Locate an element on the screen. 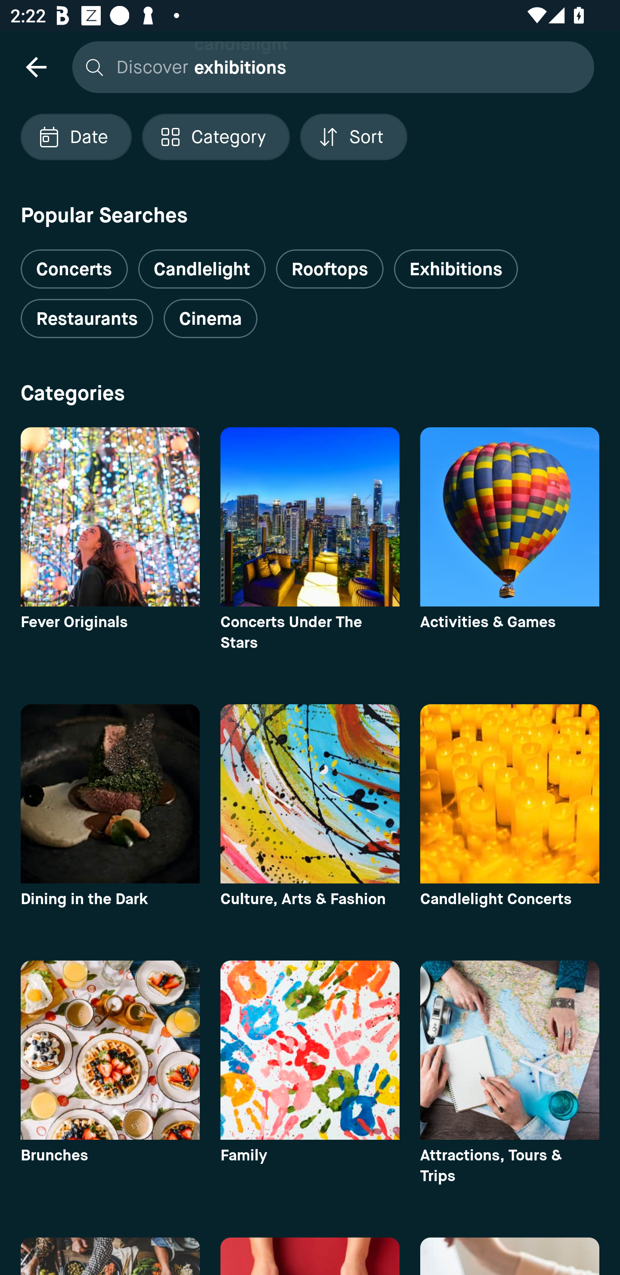 Image resolution: width=620 pixels, height=1275 pixels. navigation icon is located at coordinates (36, 66).